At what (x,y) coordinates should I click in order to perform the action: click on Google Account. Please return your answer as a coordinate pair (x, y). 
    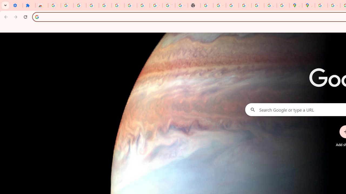
    Looking at the image, I should click on (156, 5).